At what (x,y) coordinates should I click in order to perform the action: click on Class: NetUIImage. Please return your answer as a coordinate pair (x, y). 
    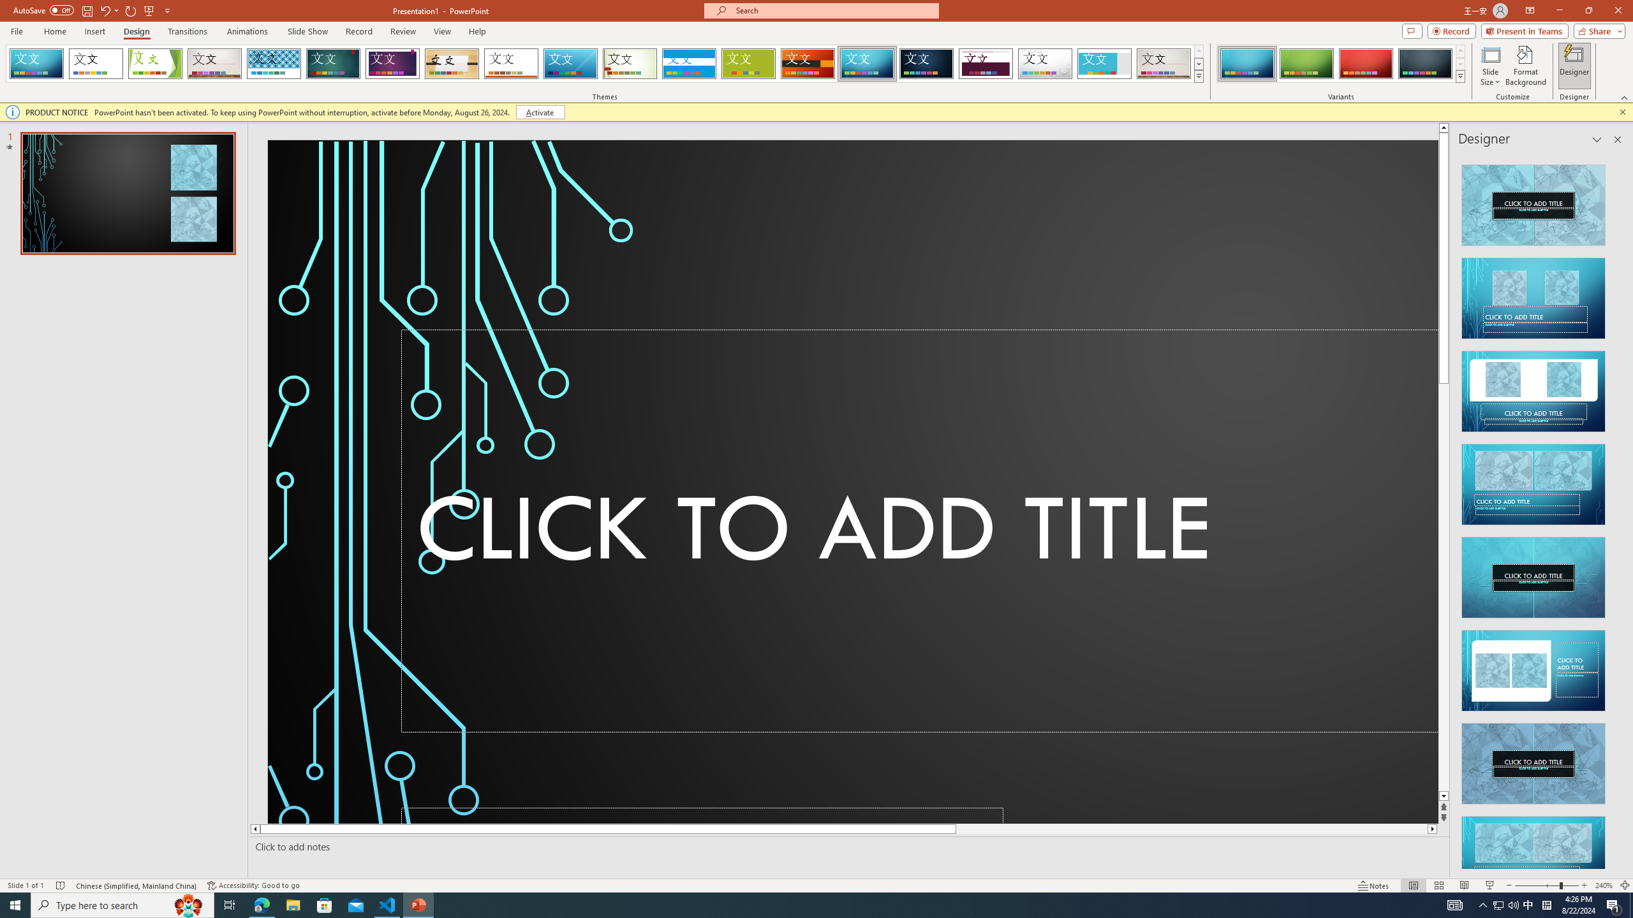
    Looking at the image, I should click on (1461, 76).